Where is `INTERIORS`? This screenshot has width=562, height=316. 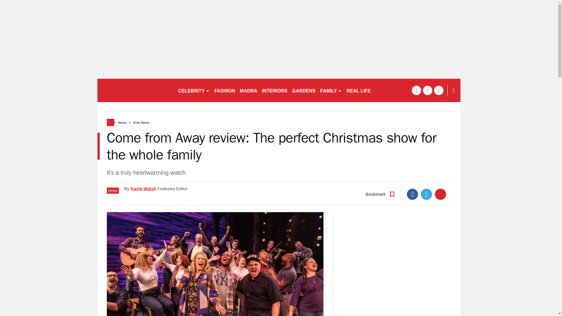 INTERIORS is located at coordinates (275, 90).